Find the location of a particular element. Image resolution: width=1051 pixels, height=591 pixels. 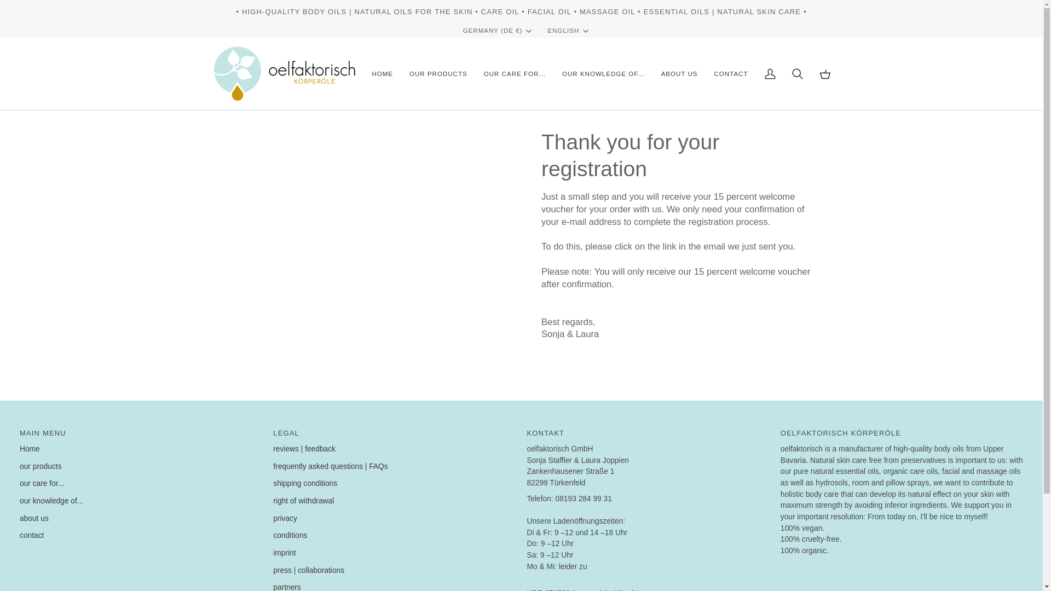

OUR PRODUCTS is located at coordinates (438, 73).